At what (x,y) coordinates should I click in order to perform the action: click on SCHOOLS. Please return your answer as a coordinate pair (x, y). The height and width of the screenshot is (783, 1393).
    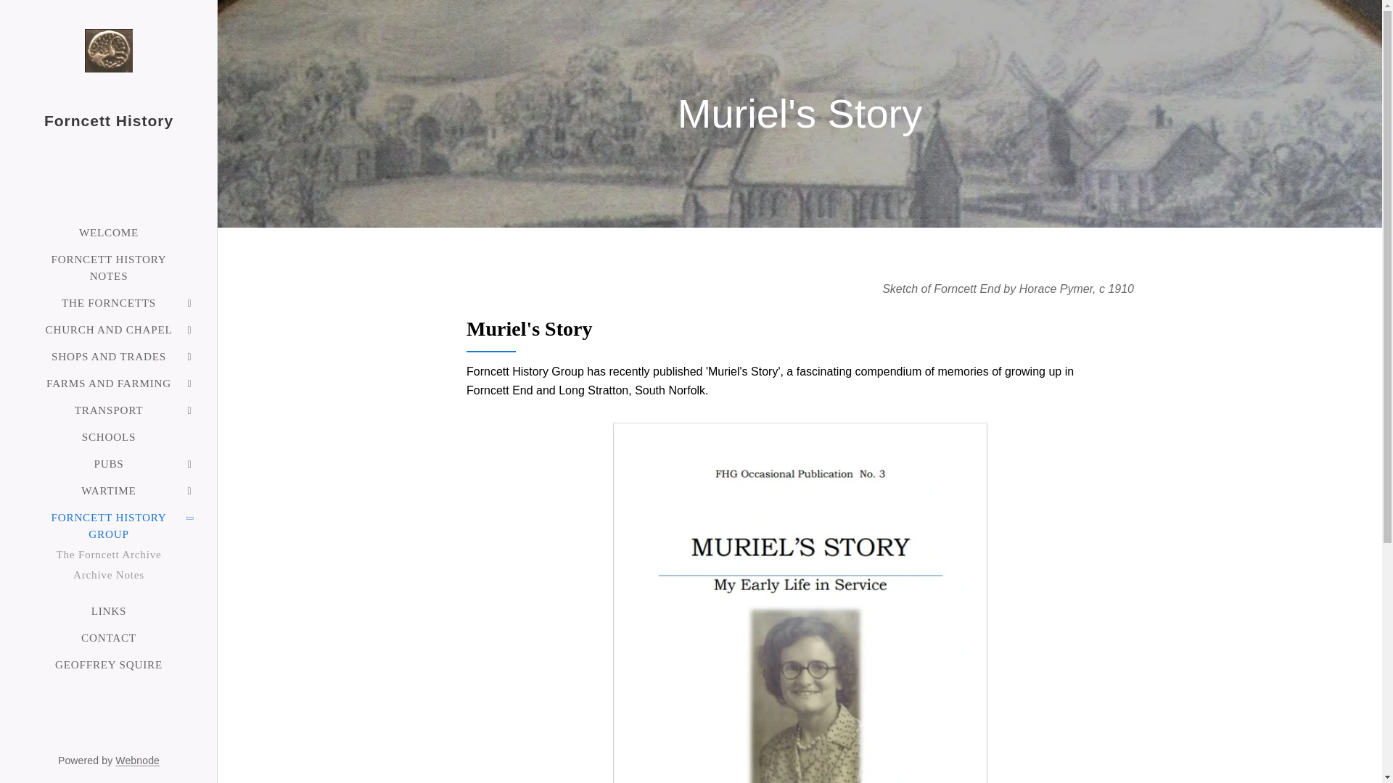
    Looking at the image, I should click on (108, 436).